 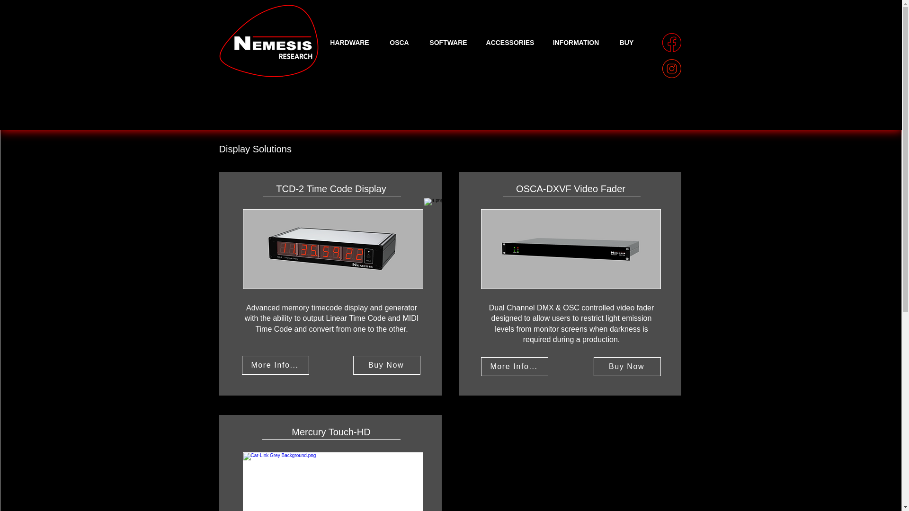 What do you see at coordinates (399, 42) in the screenshot?
I see `OSCA` at bounding box center [399, 42].